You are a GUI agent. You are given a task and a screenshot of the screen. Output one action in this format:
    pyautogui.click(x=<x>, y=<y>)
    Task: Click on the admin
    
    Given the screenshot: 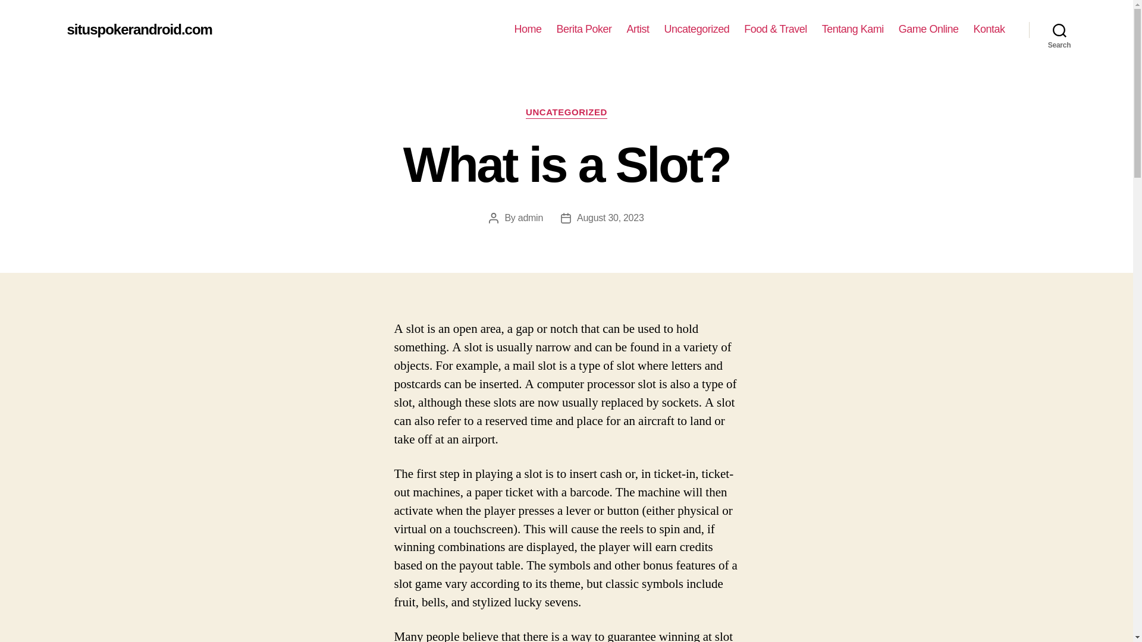 What is the action you would take?
    pyautogui.click(x=531, y=218)
    